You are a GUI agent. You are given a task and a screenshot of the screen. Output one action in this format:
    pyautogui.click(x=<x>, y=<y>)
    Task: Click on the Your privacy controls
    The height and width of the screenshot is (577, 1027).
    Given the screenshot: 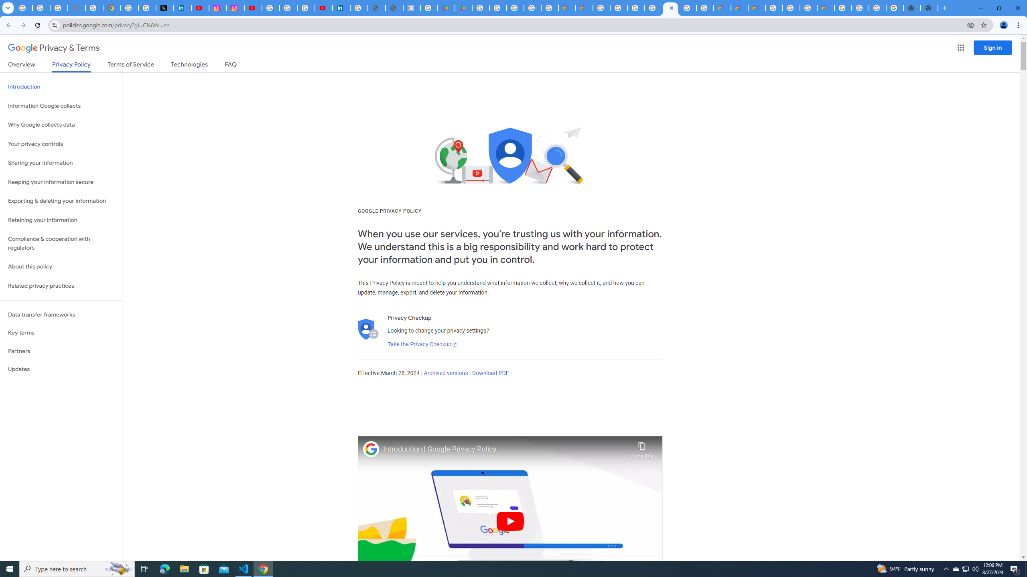 What is the action you would take?
    pyautogui.click(x=61, y=144)
    